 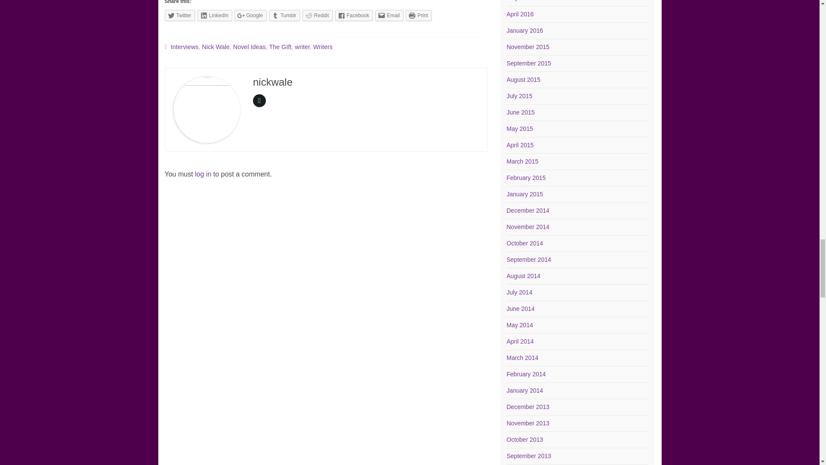 What do you see at coordinates (285, 15) in the screenshot?
I see `Tumblr` at bounding box center [285, 15].